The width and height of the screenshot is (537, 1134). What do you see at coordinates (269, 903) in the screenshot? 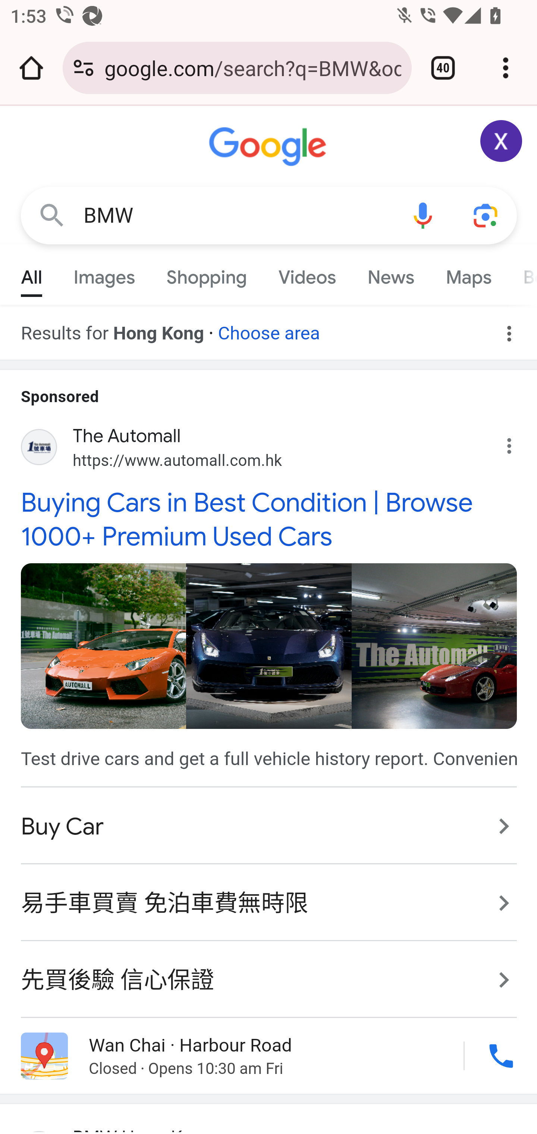
I see `易手車買賣 免泊車費無時限` at bounding box center [269, 903].